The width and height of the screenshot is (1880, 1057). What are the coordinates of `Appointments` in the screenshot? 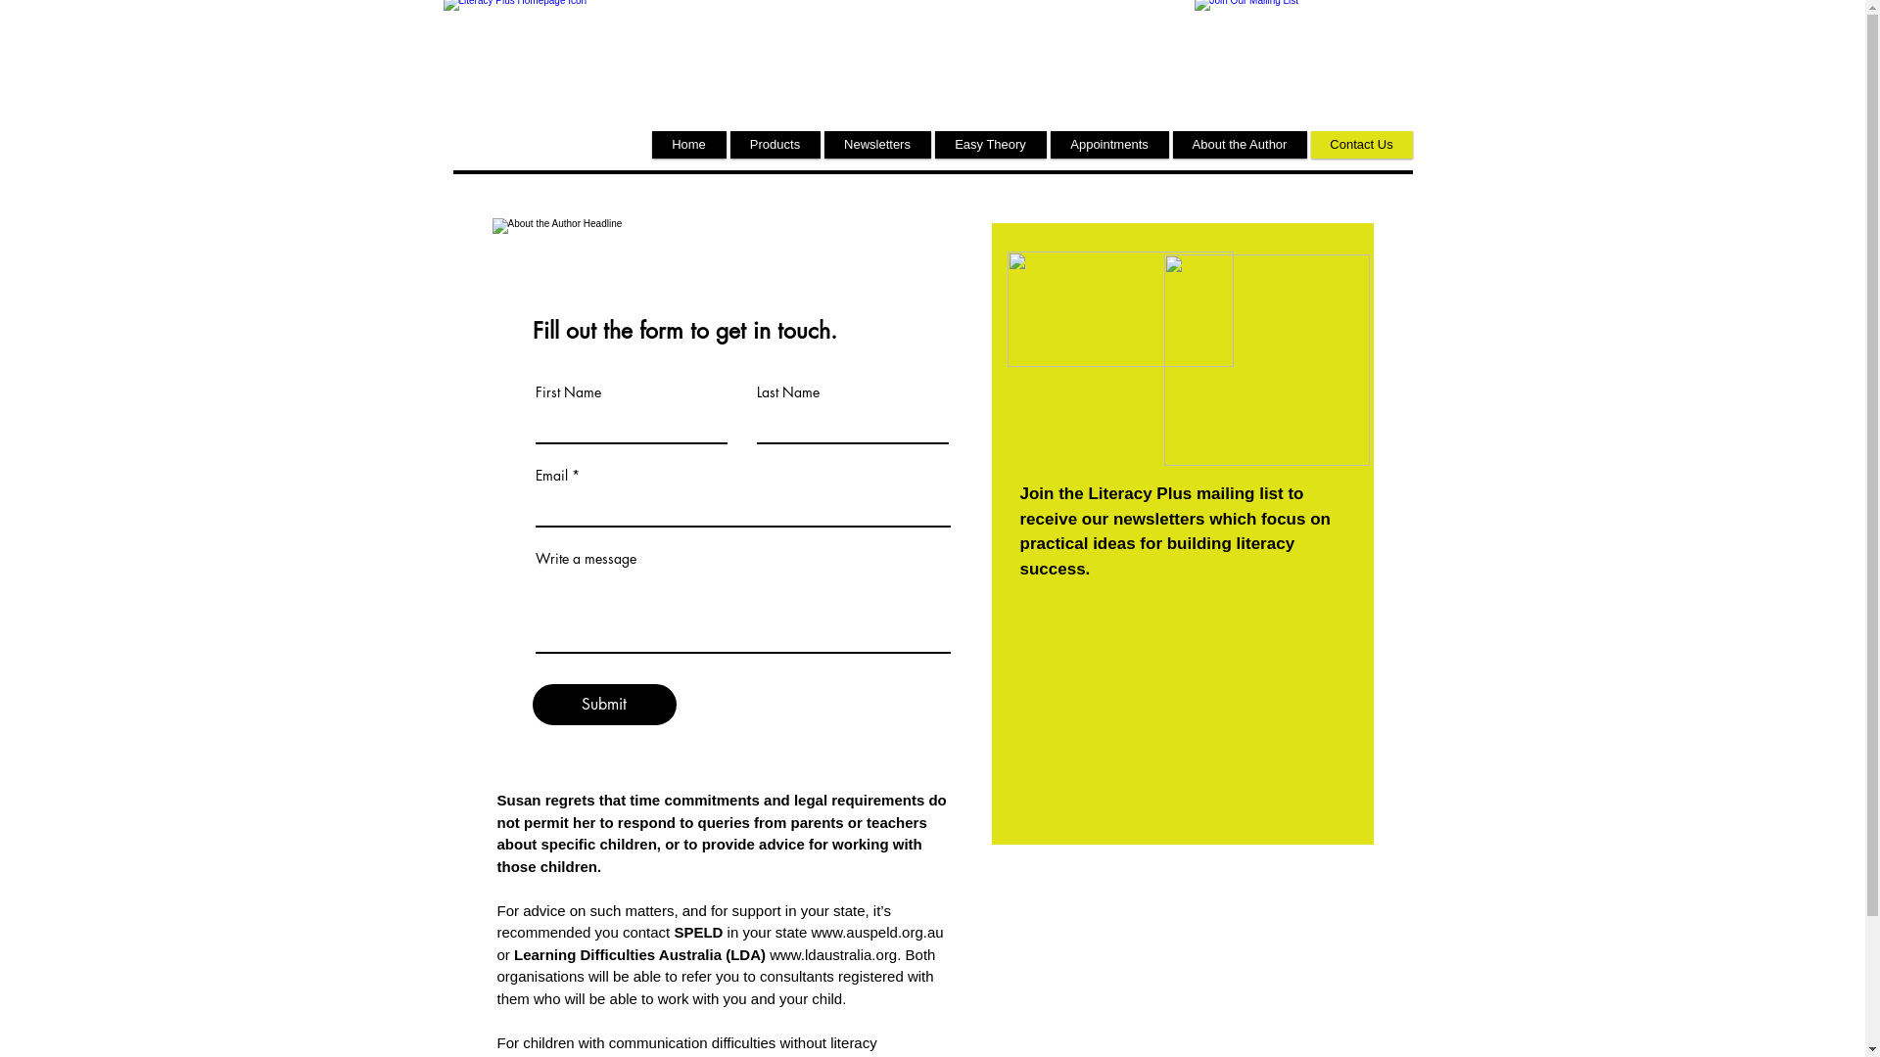 It's located at (1108, 145).